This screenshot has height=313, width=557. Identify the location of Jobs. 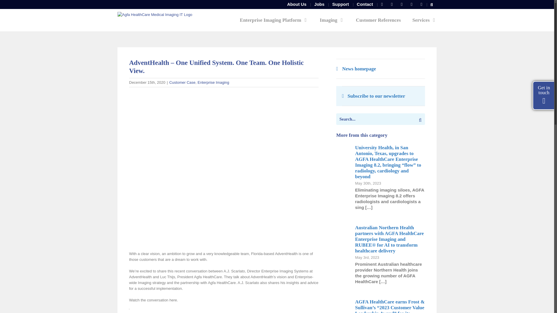
(319, 4).